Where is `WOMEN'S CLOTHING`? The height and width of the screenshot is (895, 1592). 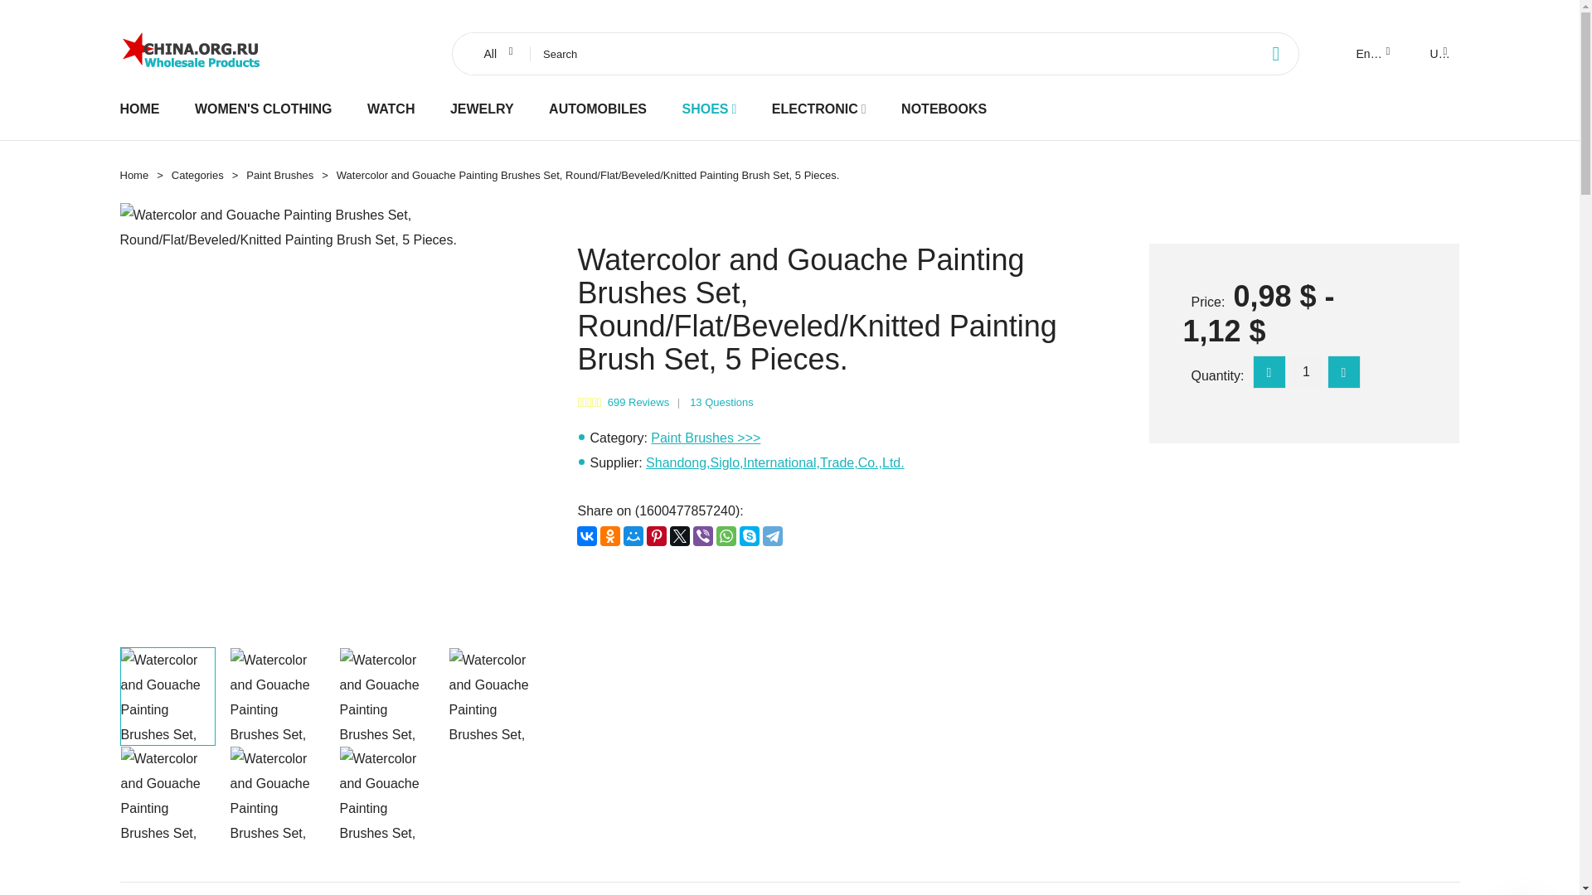
WOMEN'S CLOTHING is located at coordinates (264, 109).